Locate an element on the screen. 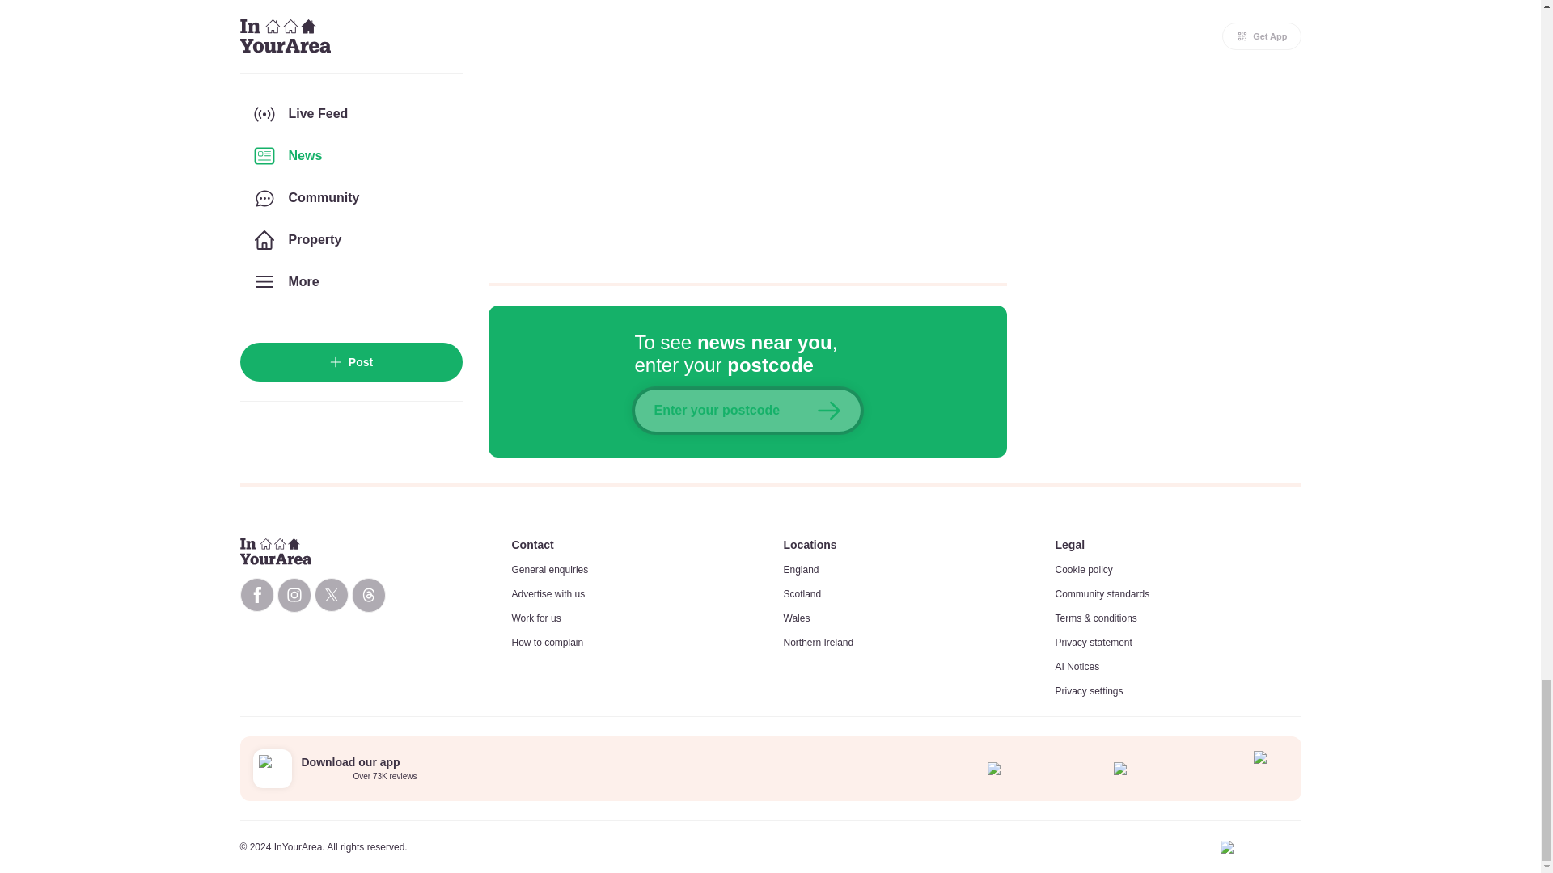 This screenshot has height=873, width=1553. InYourArea Threads is located at coordinates (367, 595).